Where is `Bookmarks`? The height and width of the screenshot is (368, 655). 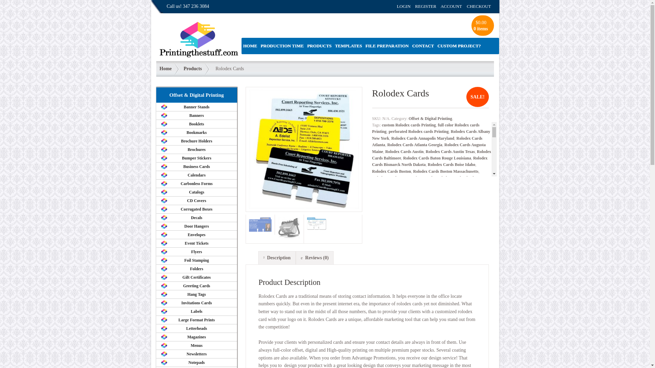 Bookmarks is located at coordinates (196, 132).